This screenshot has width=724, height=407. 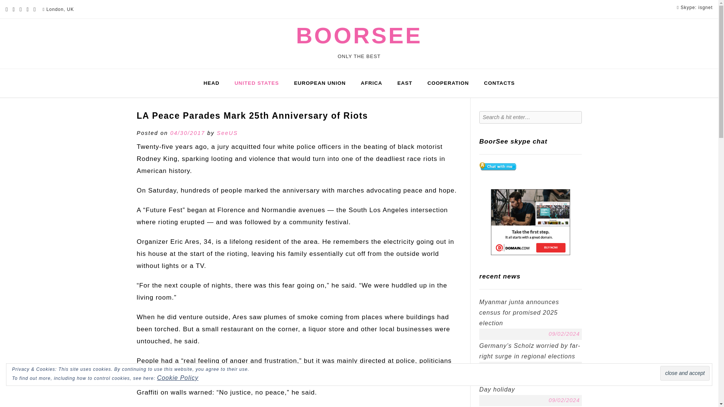 What do you see at coordinates (227, 133) in the screenshot?
I see `SeeUS` at bounding box center [227, 133].